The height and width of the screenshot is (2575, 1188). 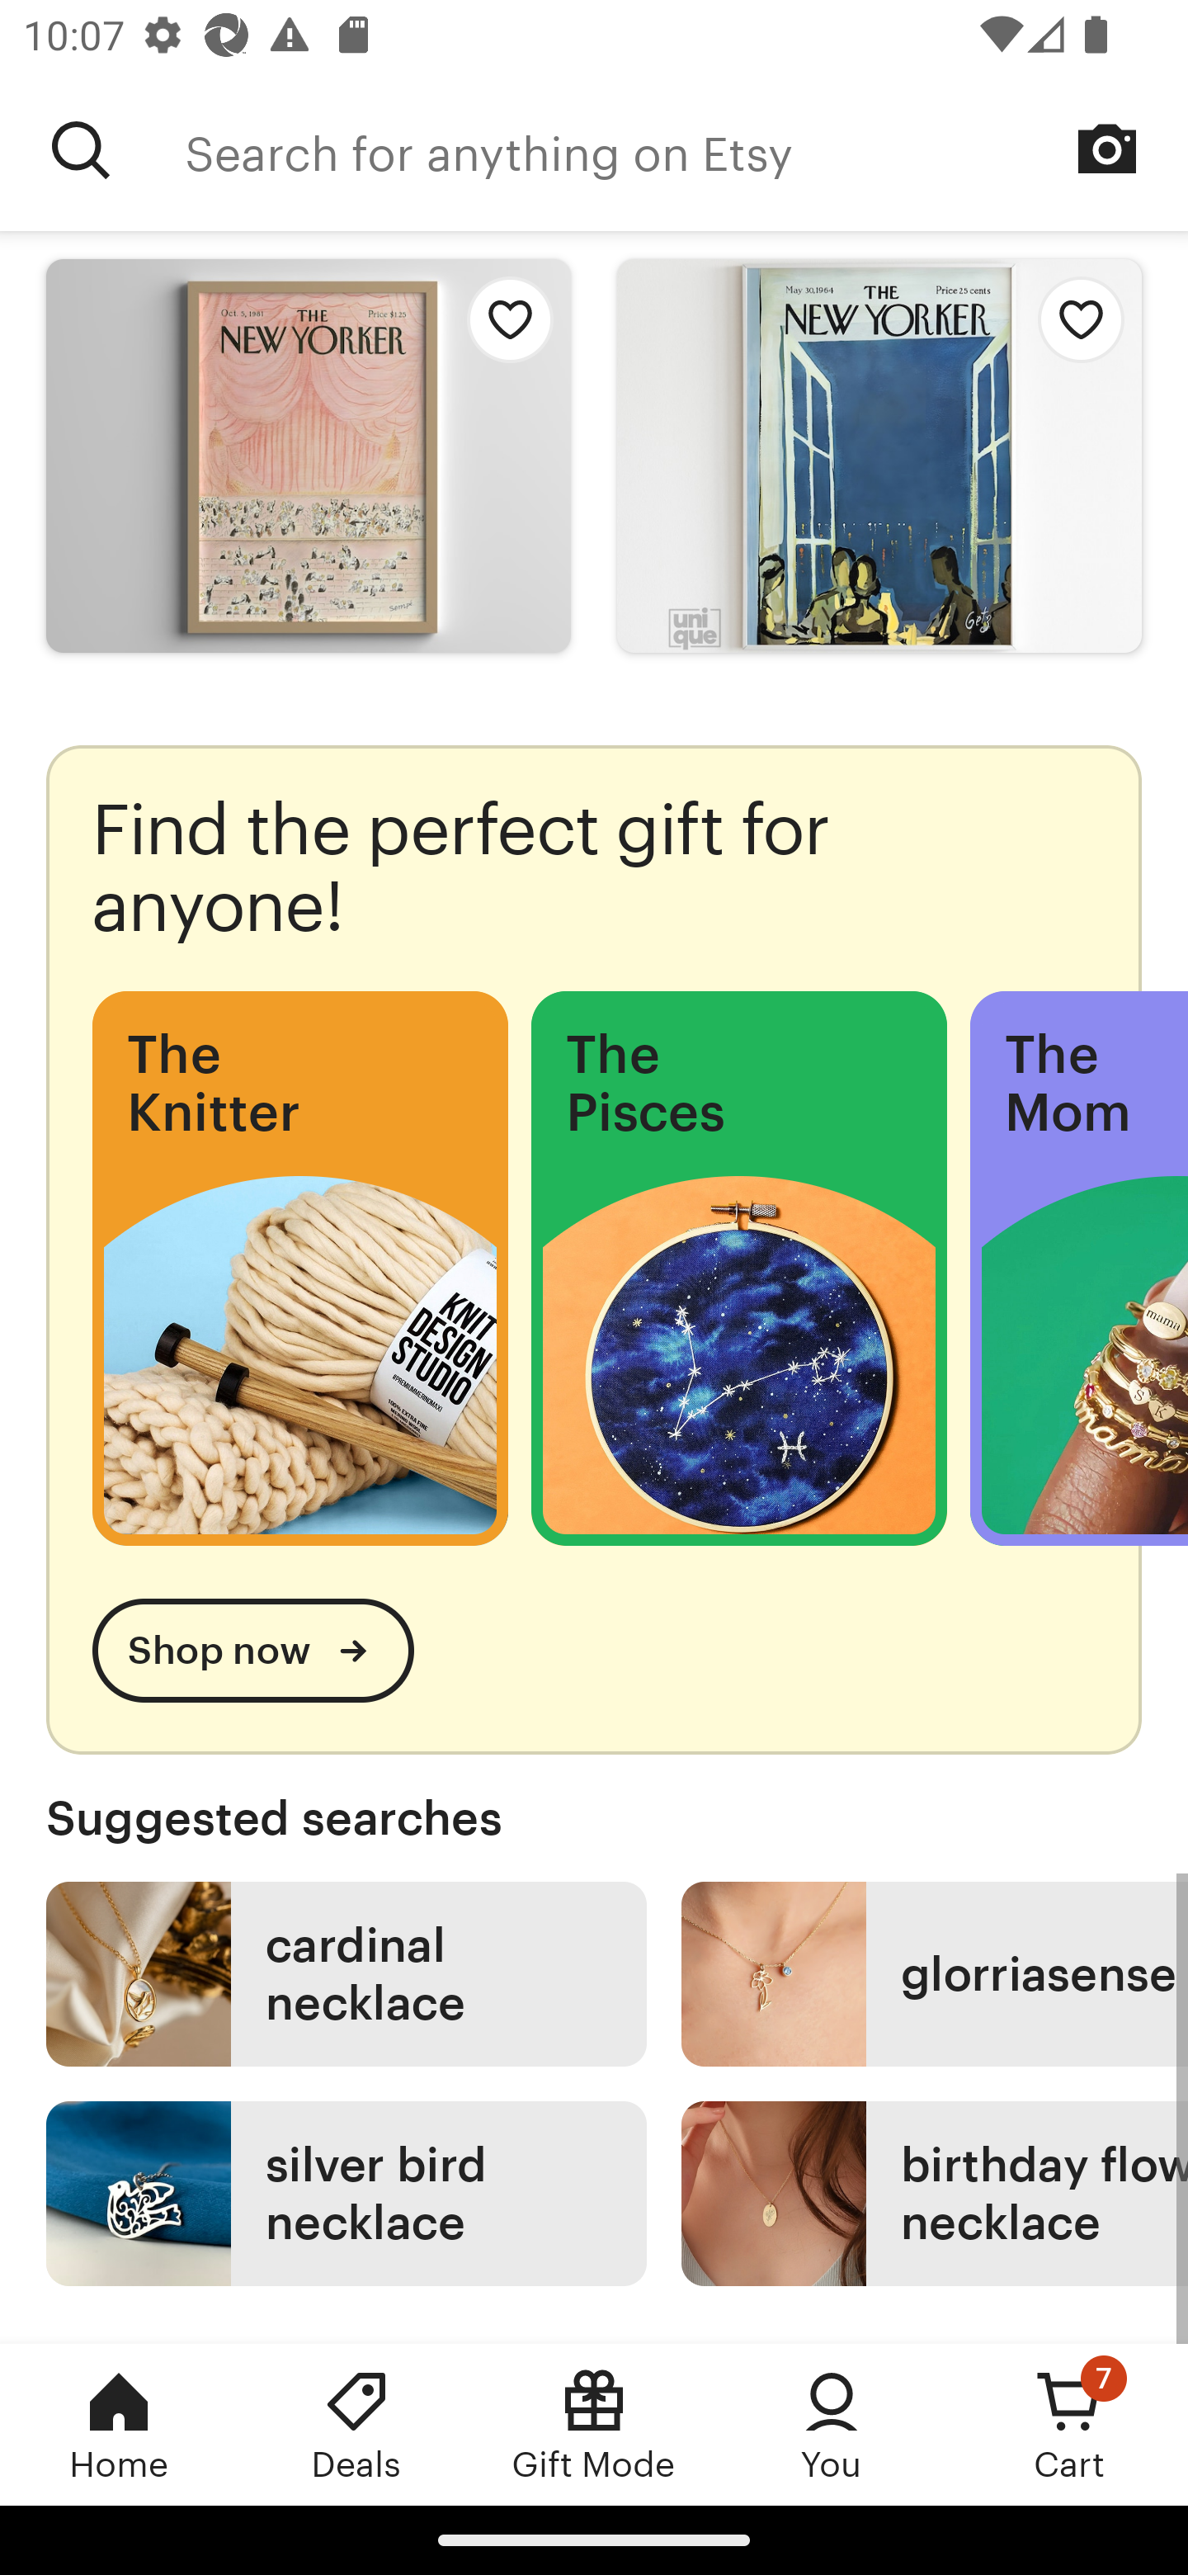 What do you see at coordinates (594, 1817) in the screenshot?
I see `Suggested searches` at bounding box center [594, 1817].